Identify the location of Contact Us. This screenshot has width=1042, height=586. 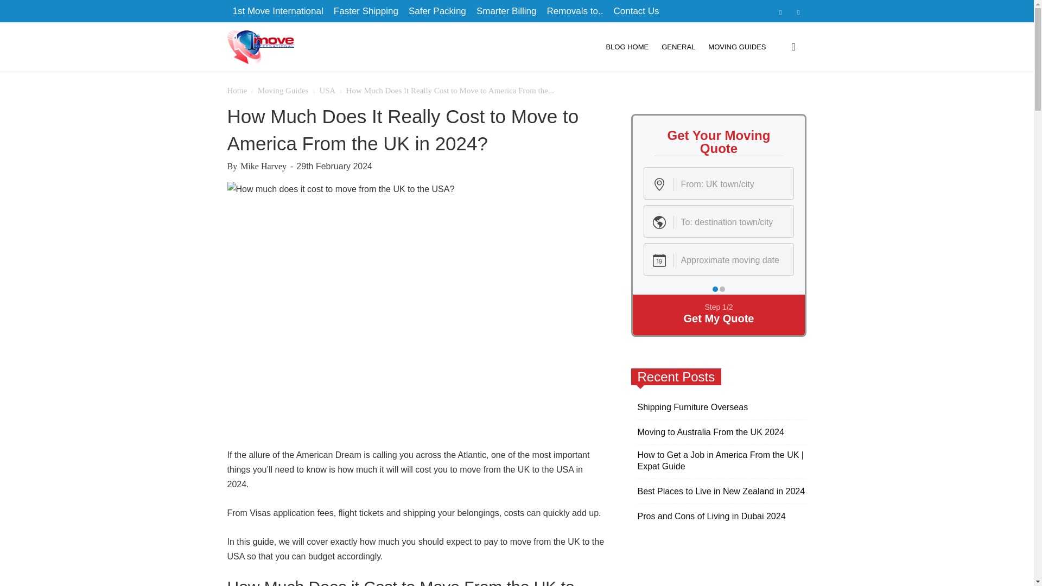
(636, 11).